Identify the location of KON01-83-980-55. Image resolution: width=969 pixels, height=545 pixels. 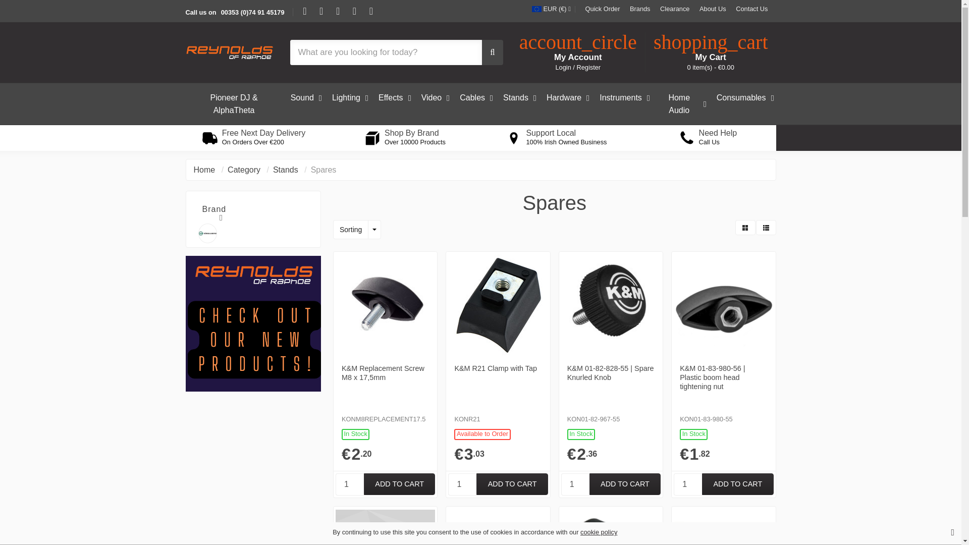
(737, 484).